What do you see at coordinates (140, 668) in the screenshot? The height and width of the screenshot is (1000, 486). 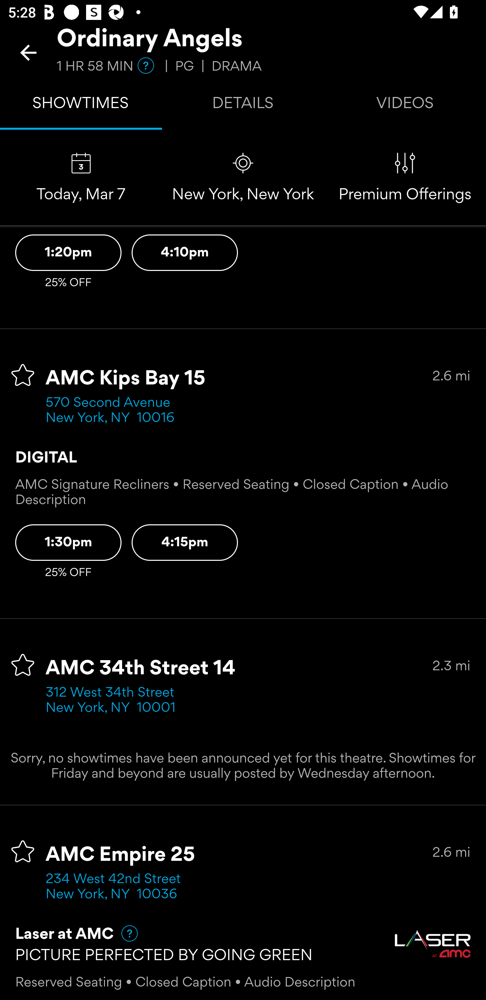 I see `AMC 34th Street 14` at bounding box center [140, 668].